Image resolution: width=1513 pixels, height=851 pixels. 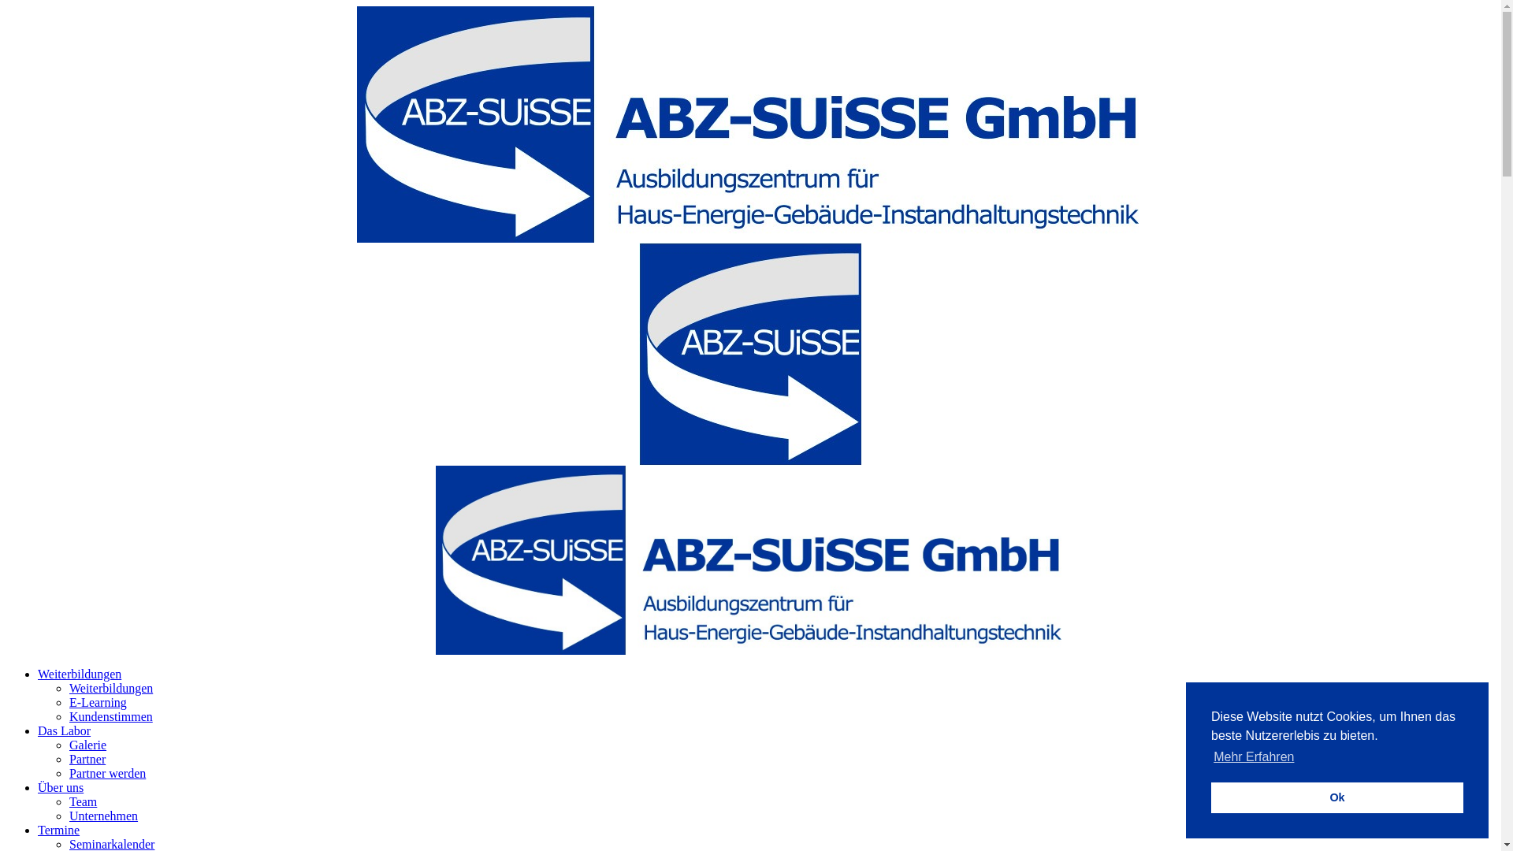 What do you see at coordinates (104, 816) in the screenshot?
I see `Unternehmen` at bounding box center [104, 816].